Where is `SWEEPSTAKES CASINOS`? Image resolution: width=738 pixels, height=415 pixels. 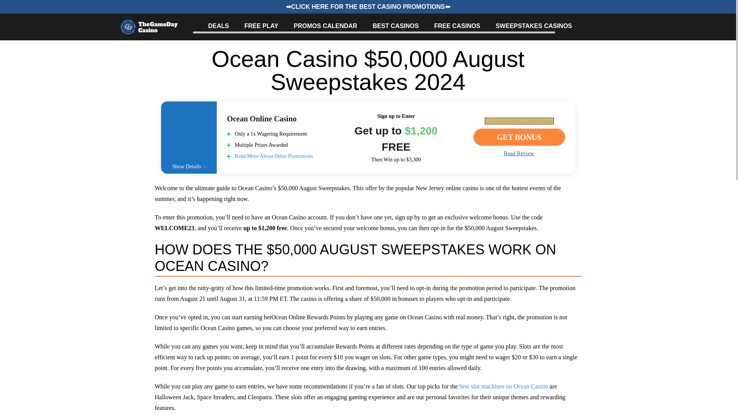 SWEEPSTAKES CASINOS is located at coordinates (534, 26).